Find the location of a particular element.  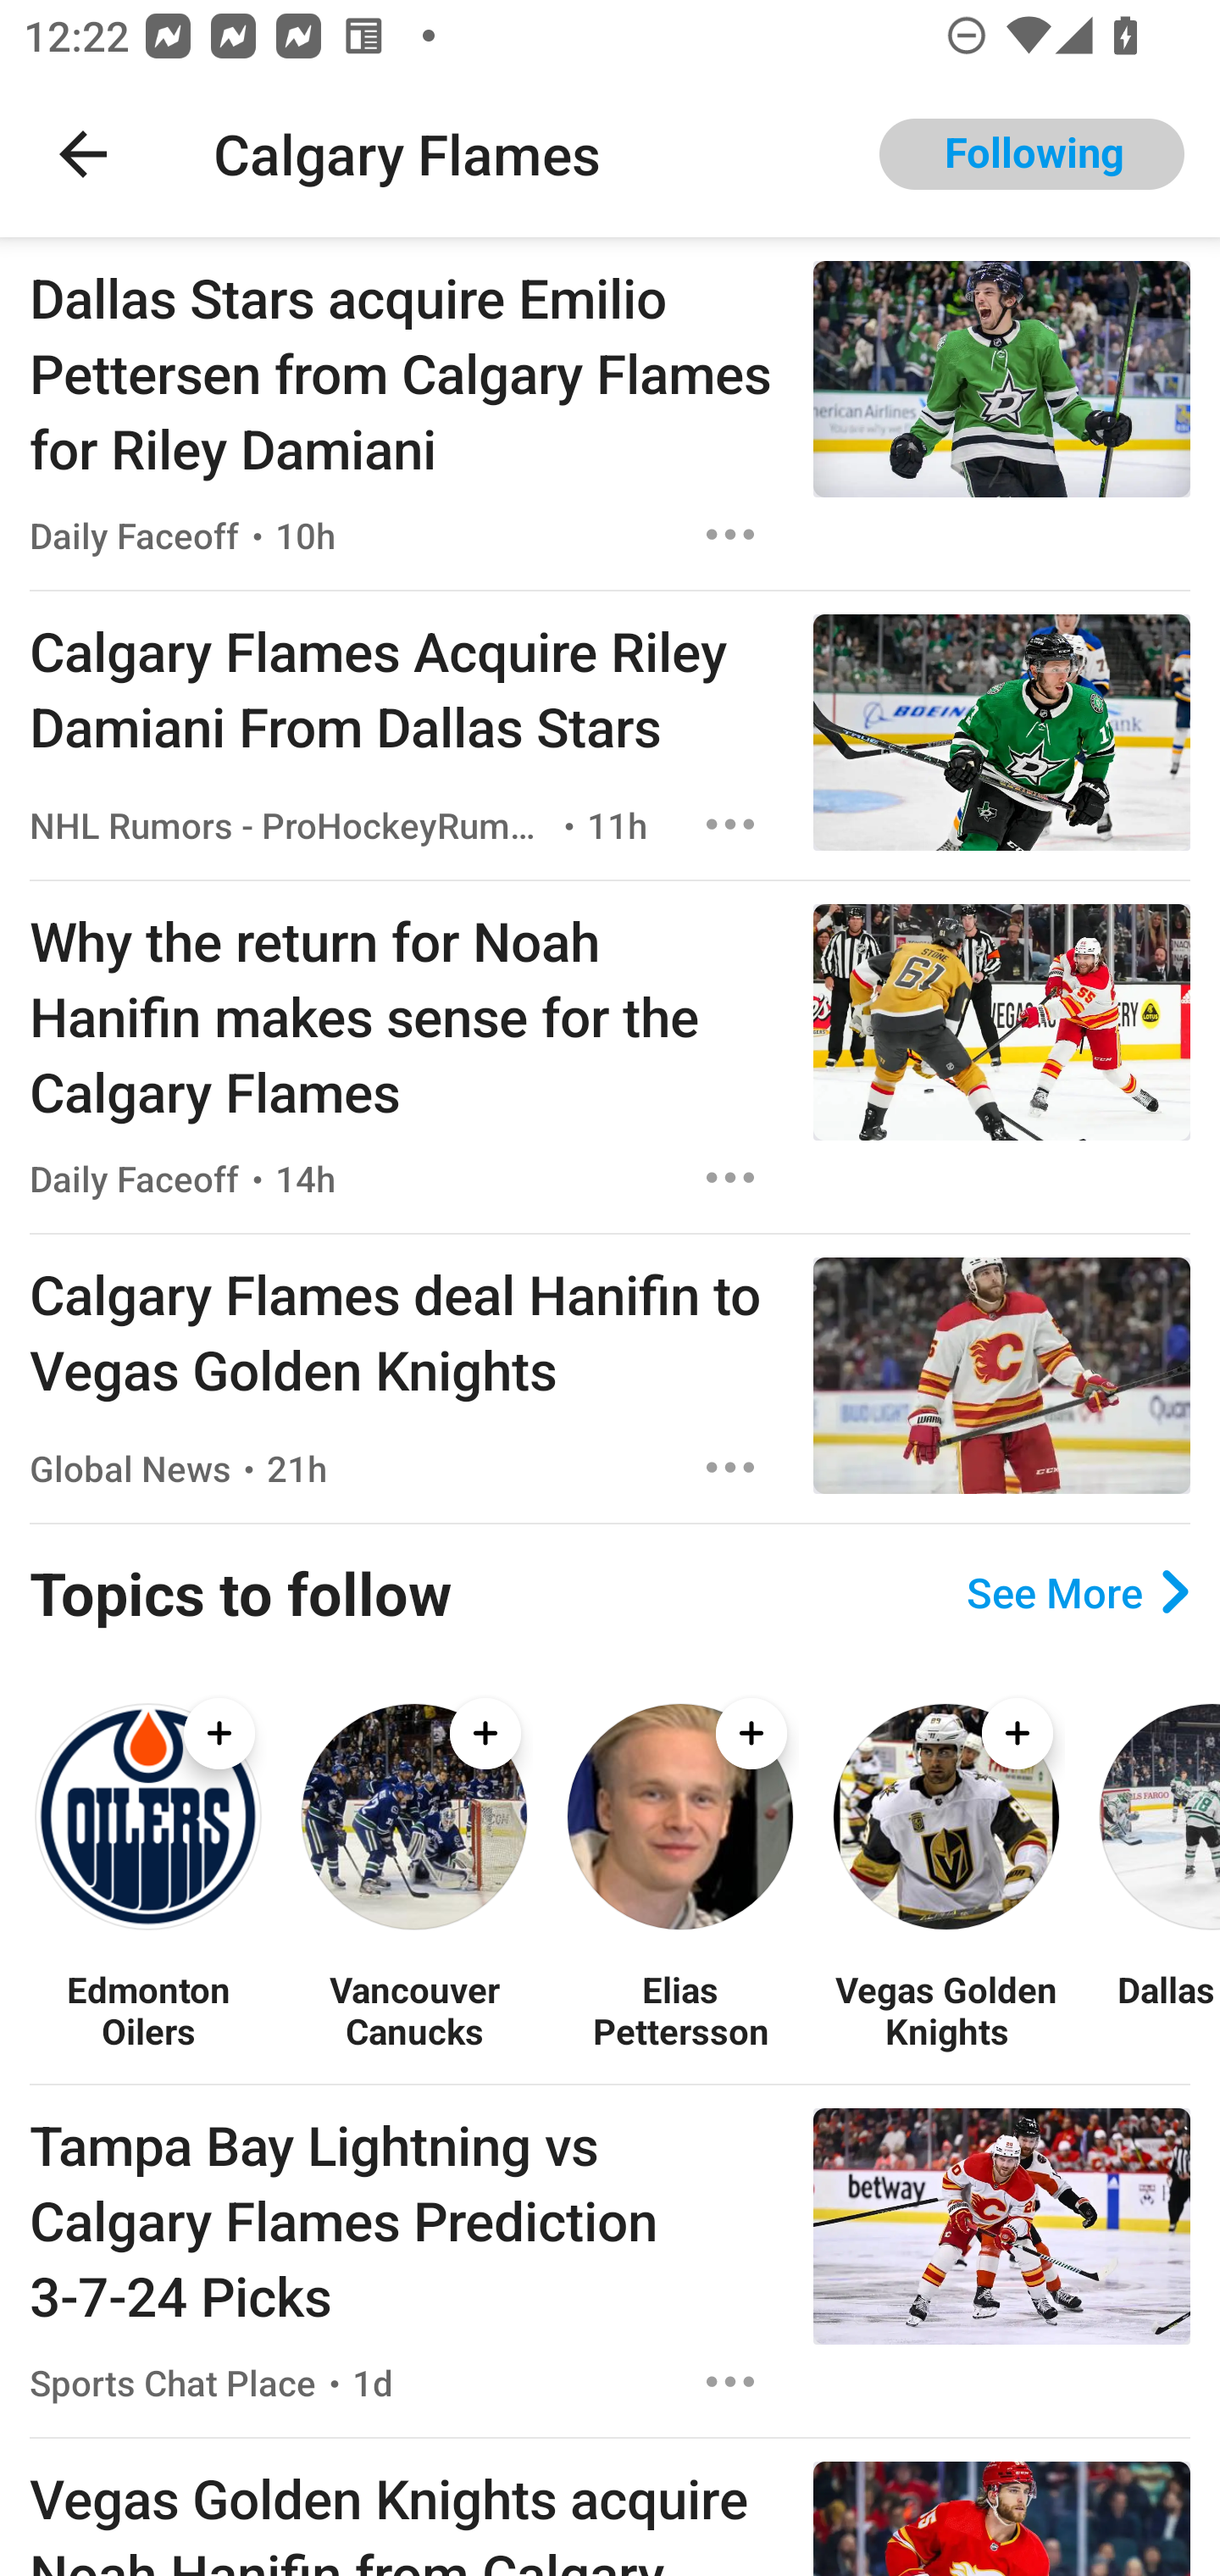

Elias Pettersson is located at coordinates (679, 2010).